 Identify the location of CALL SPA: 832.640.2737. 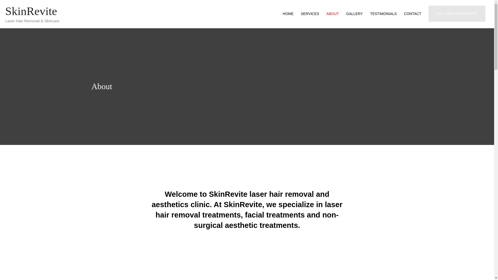
(457, 13).